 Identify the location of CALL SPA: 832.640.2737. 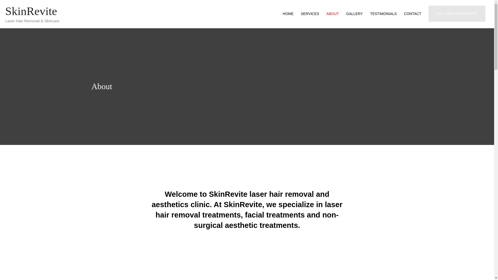
(457, 13).